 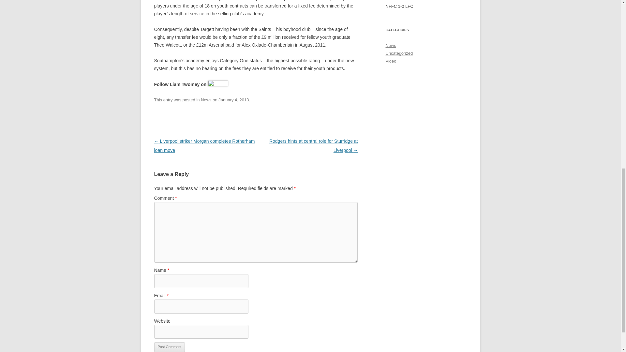 What do you see at coordinates (233, 100) in the screenshot?
I see `10:32 am` at bounding box center [233, 100].